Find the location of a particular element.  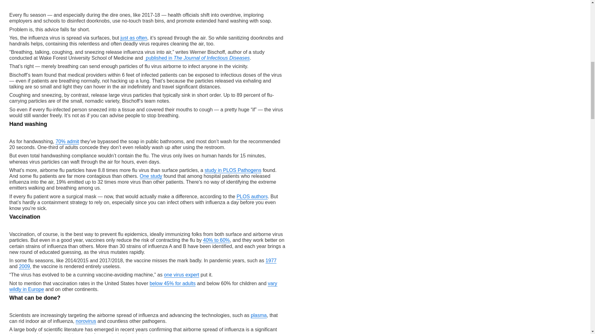

study in PLOS Pathogens is located at coordinates (233, 170).